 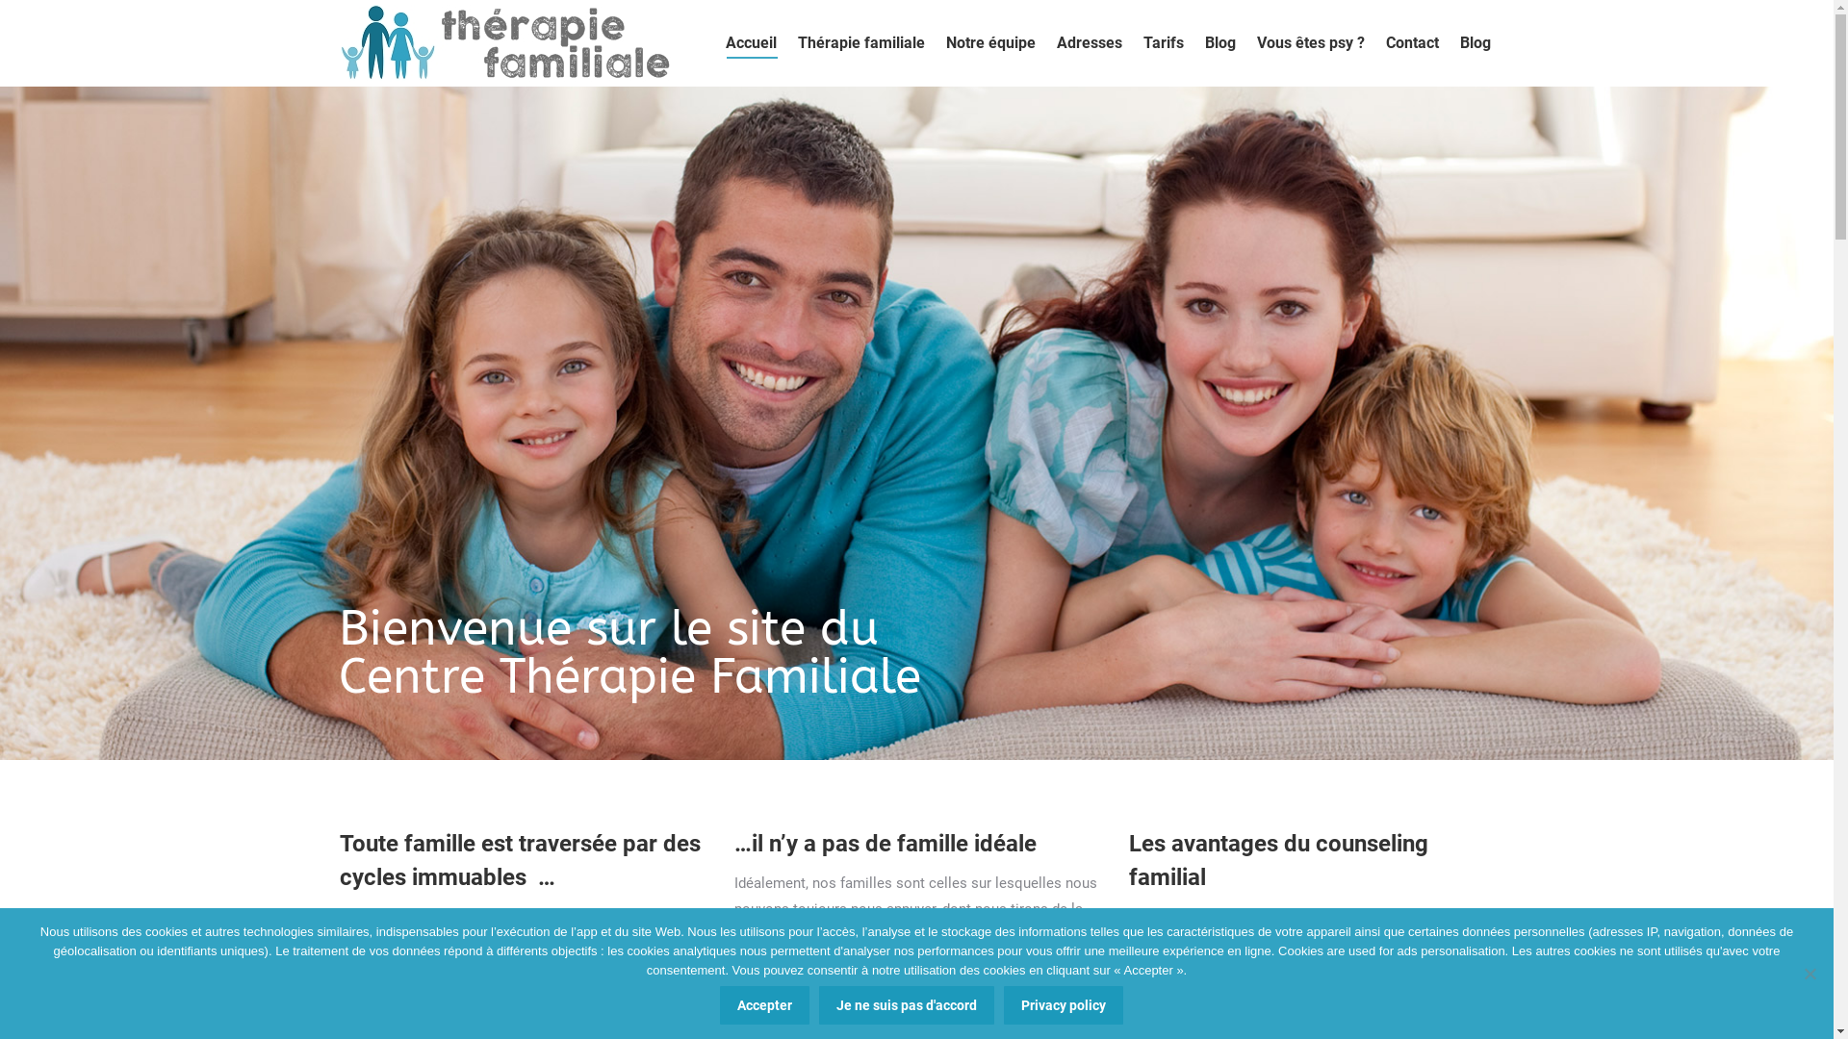 I want to click on votre famille, so click(x=1359, y=917).